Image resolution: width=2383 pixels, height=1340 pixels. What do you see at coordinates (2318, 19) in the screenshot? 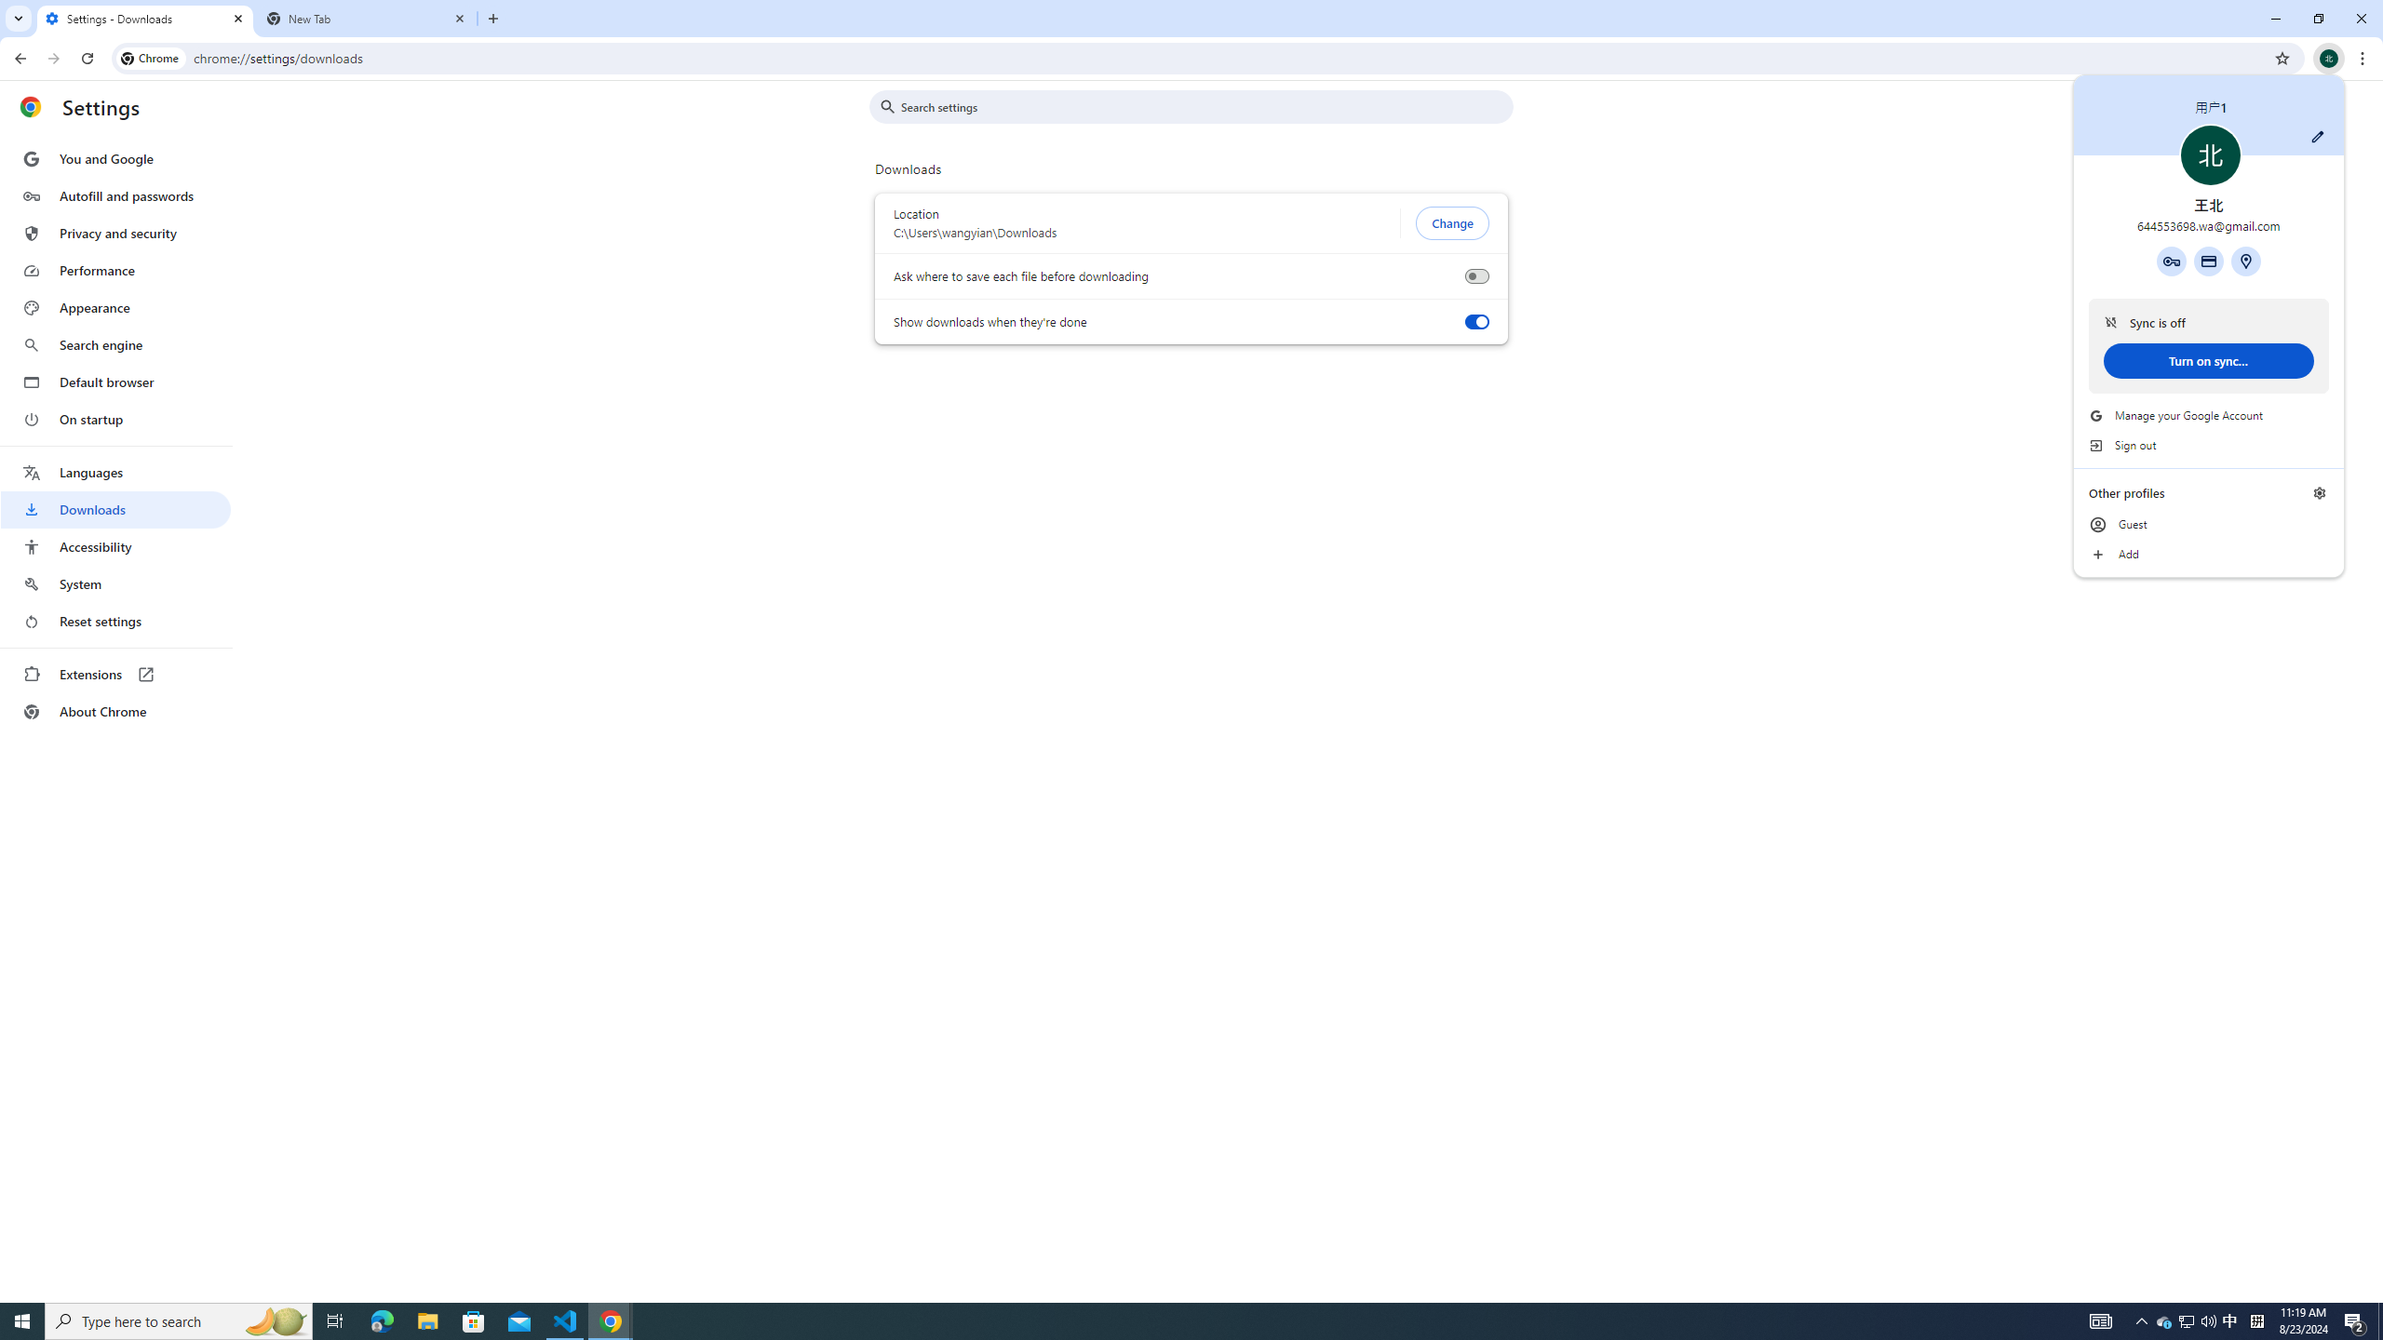
I see `Restore` at bounding box center [2318, 19].